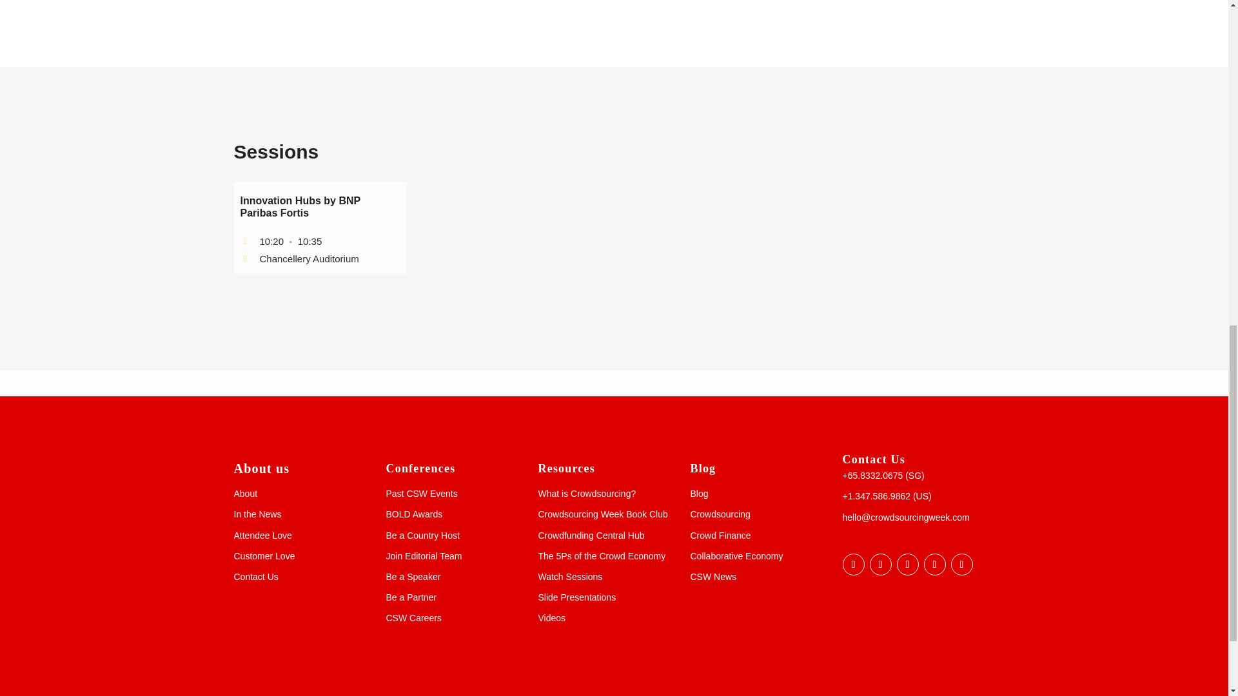 The image size is (1238, 696). I want to click on Contact Us, so click(255, 576).